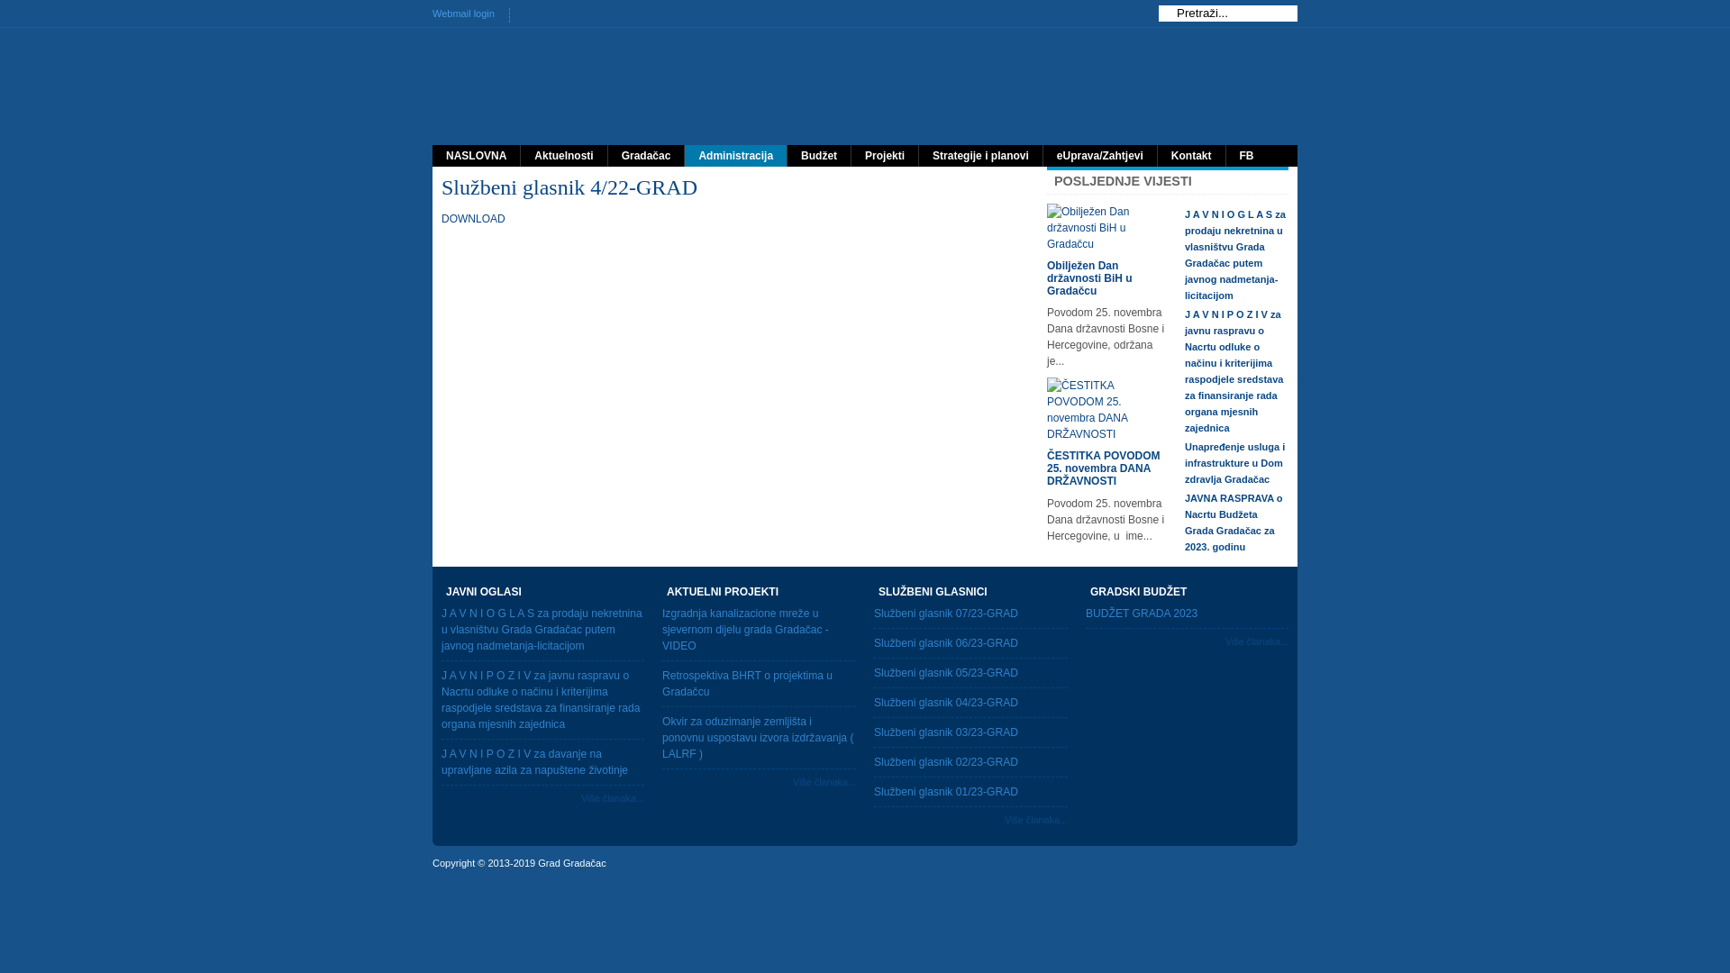 The width and height of the screenshot is (1730, 973). Describe the element at coordinates (551, 15) in the screenshot. I see `A-` at that location.